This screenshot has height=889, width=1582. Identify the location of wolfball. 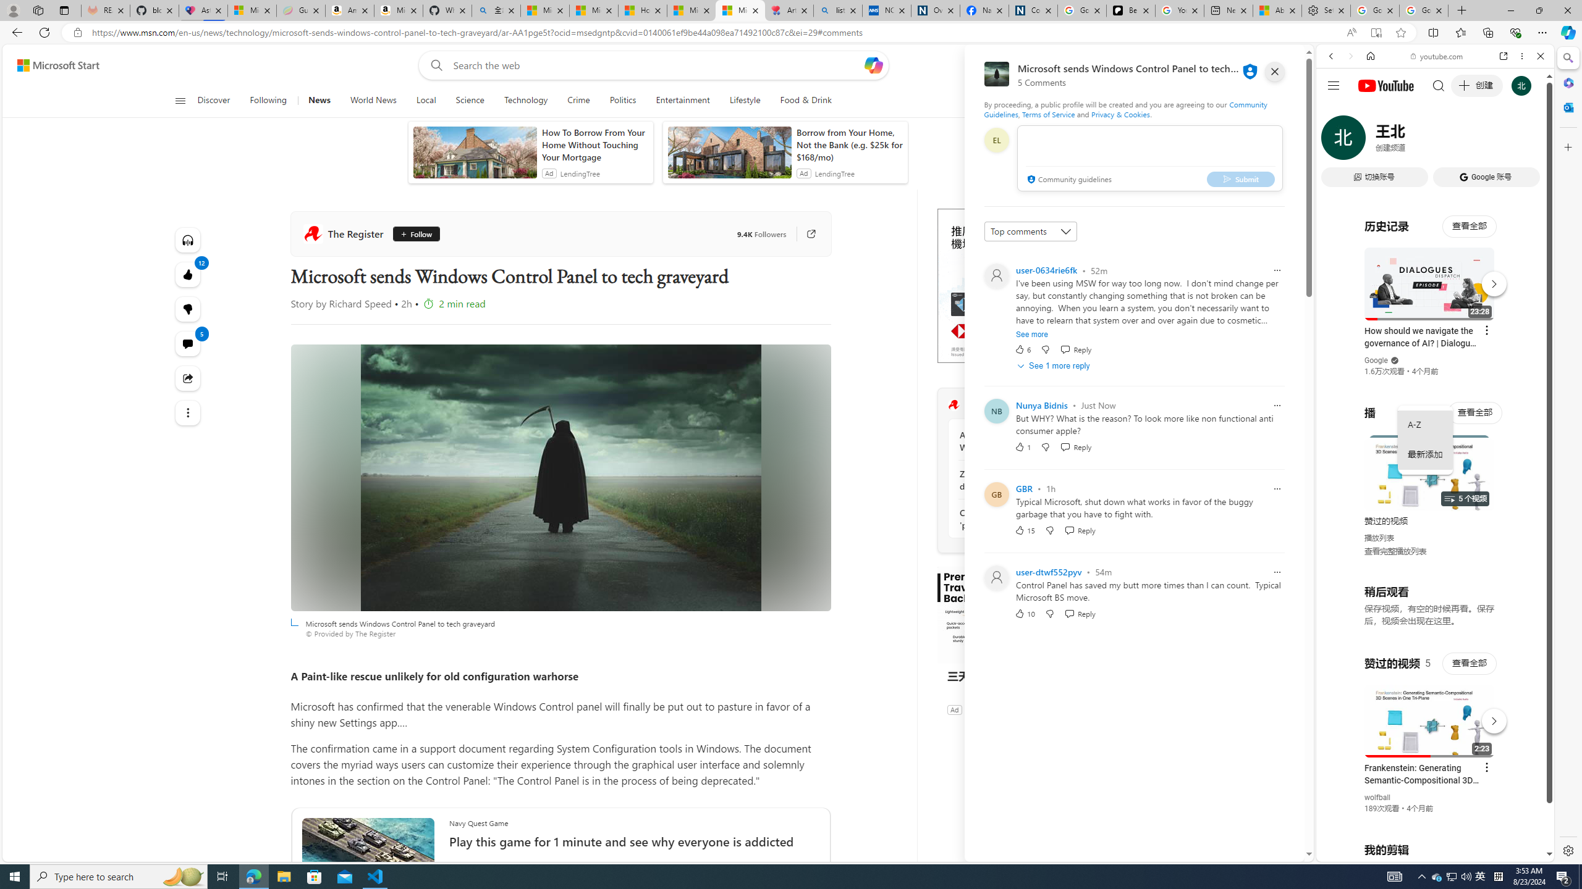
(1377, 798).